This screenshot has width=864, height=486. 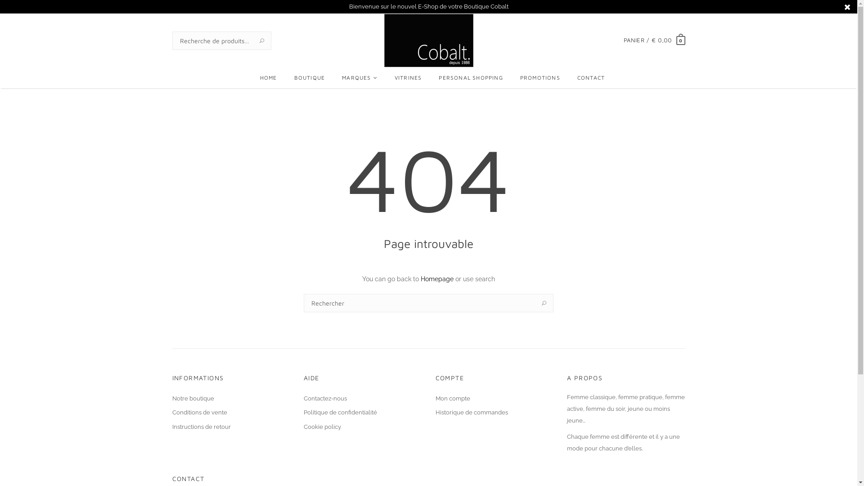 What do you see at coordinates (409, 77) in the screenshot?
I see `VITRINES` at bounding box center [409, 77].